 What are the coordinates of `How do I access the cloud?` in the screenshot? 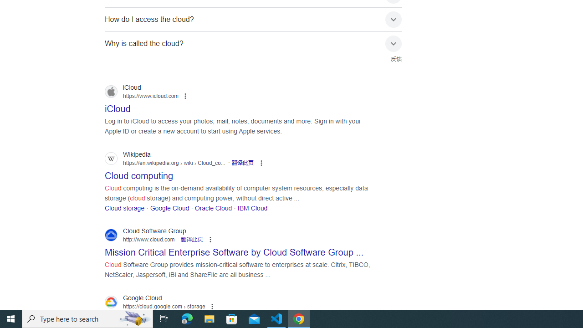 It's located at (253, 19).